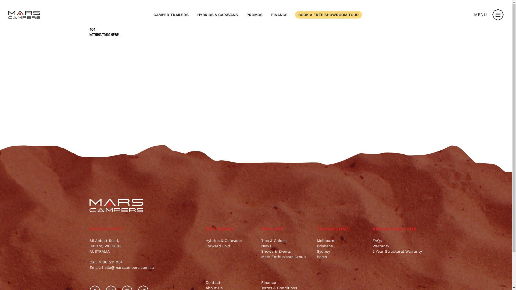  What do you see at coordinates (286, 257) in the screenshot?
I see `Mars Enthusiasts Group` at bounding box center [286, 257].